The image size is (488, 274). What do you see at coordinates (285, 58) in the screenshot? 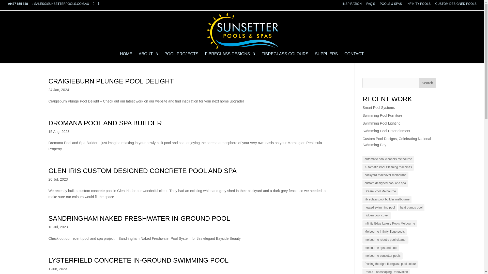
I see `FIBREGLASS COLOURS` at bounding box center [285, 58].